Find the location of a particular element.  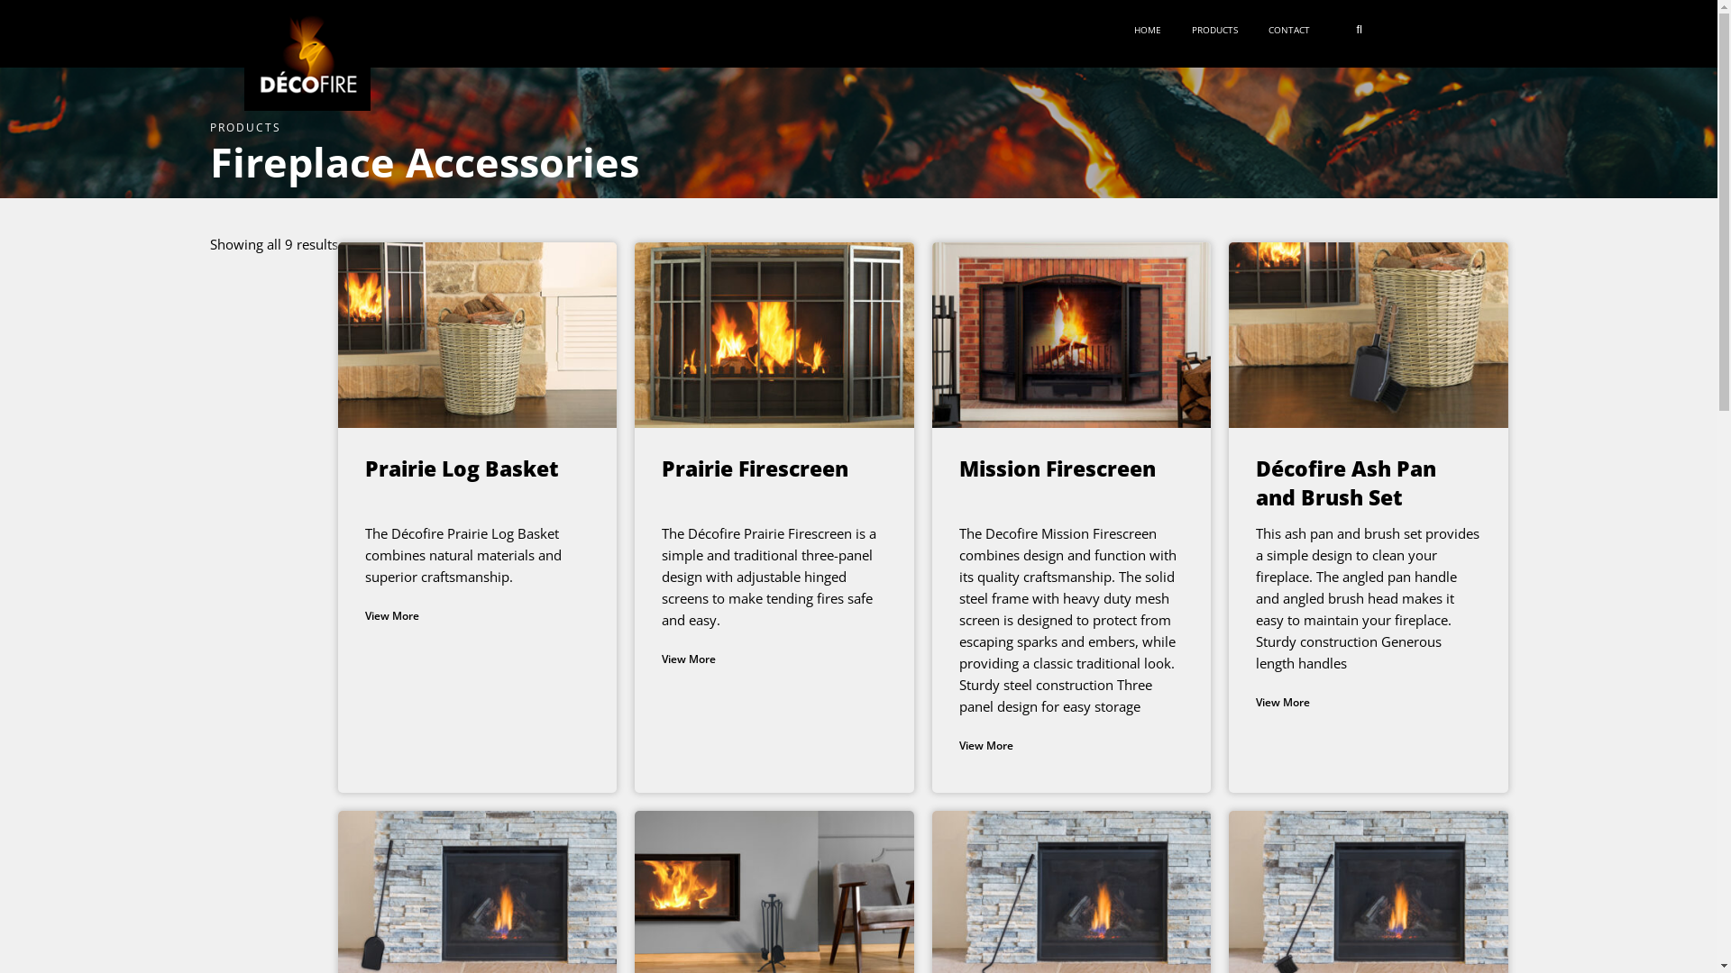

Prairie Firescreen is located at coordinates (756, 468).